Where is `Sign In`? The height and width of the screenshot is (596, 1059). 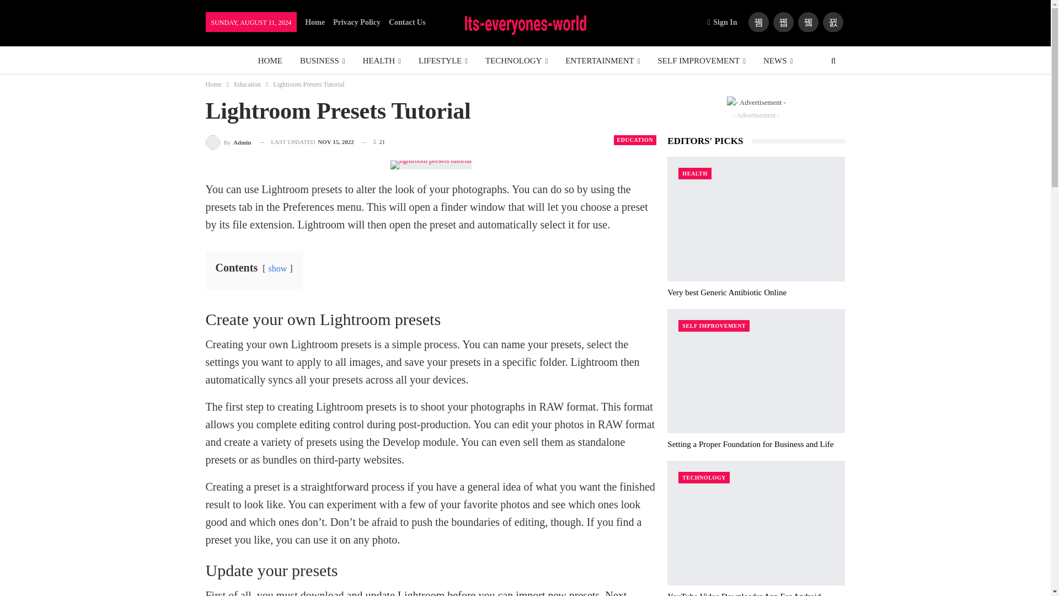
Sign In is located at coordinates (725, 22).